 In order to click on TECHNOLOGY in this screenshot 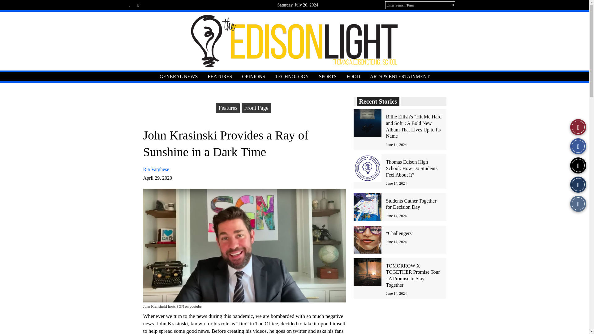, I will do `click(292, 77)`.